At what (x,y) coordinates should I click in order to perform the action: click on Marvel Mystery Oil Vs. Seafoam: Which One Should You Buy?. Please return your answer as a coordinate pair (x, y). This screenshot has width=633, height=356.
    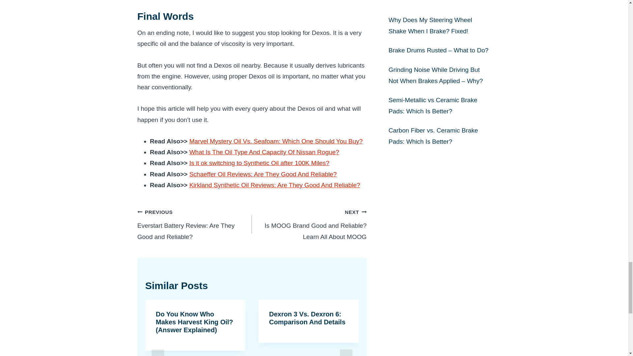
    Looking at the image, I should click on (276, 141).